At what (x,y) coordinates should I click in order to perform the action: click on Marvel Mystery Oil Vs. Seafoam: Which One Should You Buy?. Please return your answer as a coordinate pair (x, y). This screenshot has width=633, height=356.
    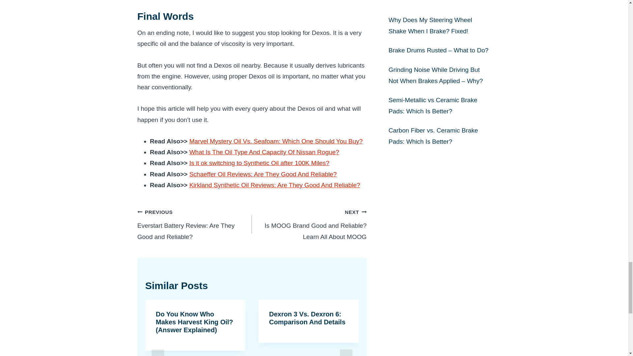
    Looking at the image, I should click on (276, 141).